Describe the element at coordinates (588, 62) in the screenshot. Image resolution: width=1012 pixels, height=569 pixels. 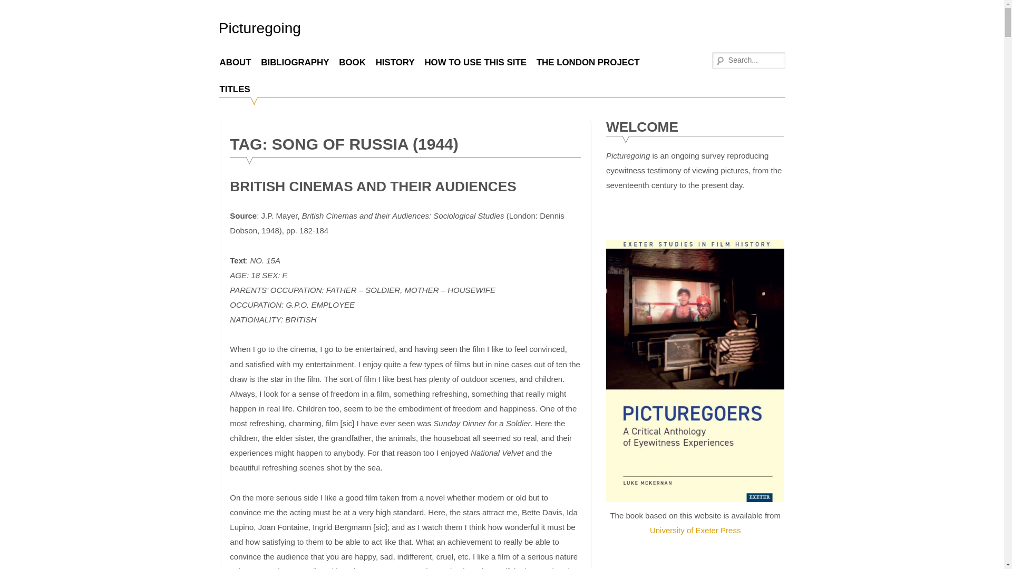
I see `THE LONDON PROJECT` at that location.